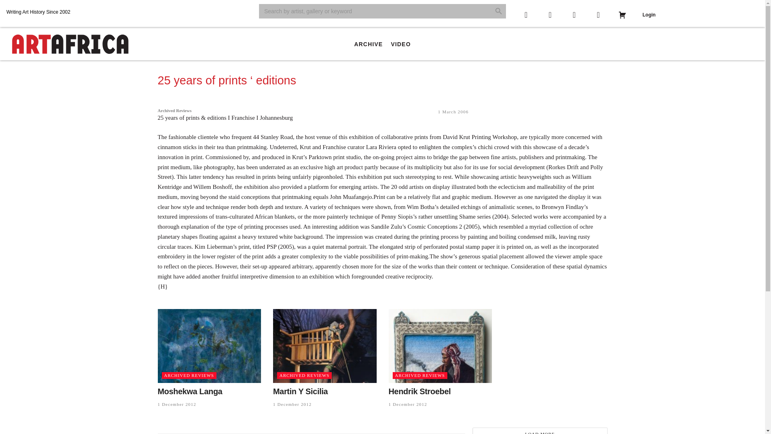  Describe the element at coordinates (190, 391) in the screenshot. I see `Moshekwa Langa` at that location.